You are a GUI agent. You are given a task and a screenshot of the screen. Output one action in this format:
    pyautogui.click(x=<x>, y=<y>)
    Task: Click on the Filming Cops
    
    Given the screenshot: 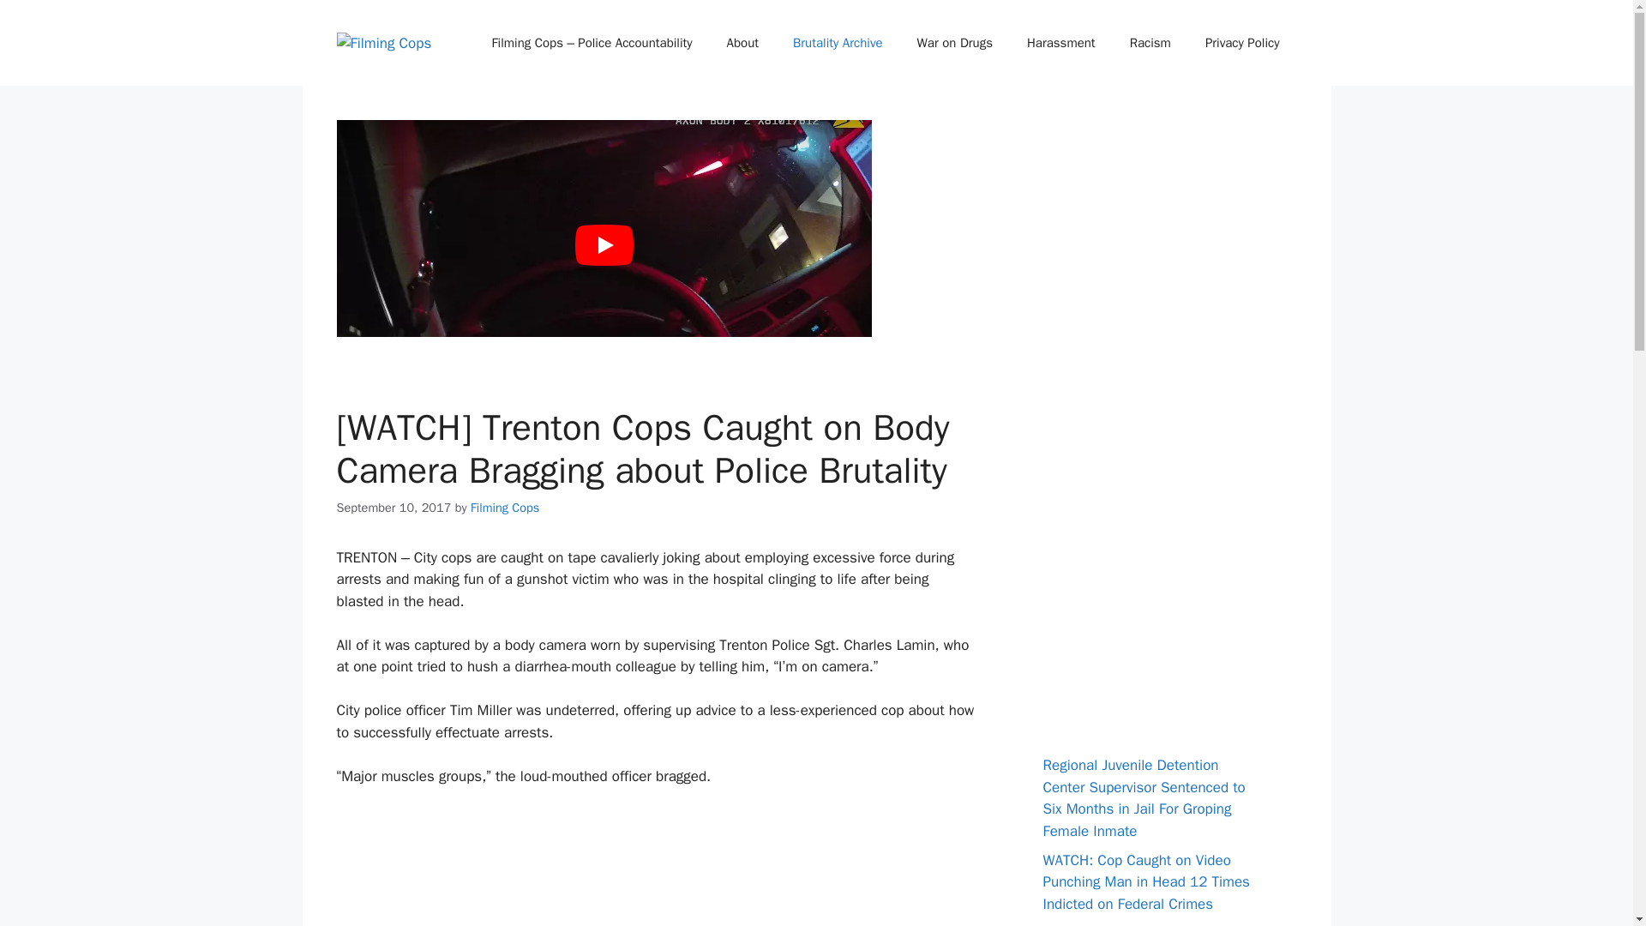 What is the action you would take?
    pyautogui.click(x=505, y=508)
    